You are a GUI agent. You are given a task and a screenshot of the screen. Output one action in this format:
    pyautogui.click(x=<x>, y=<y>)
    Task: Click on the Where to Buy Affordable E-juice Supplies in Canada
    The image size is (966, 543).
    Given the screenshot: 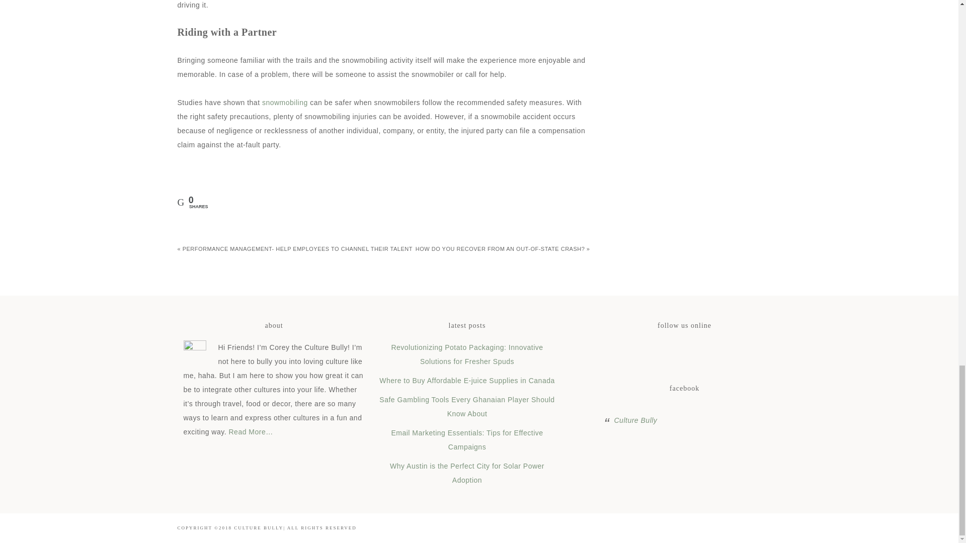 What is the action you would take?
    pyautogui.click(x=467, y=380)
    